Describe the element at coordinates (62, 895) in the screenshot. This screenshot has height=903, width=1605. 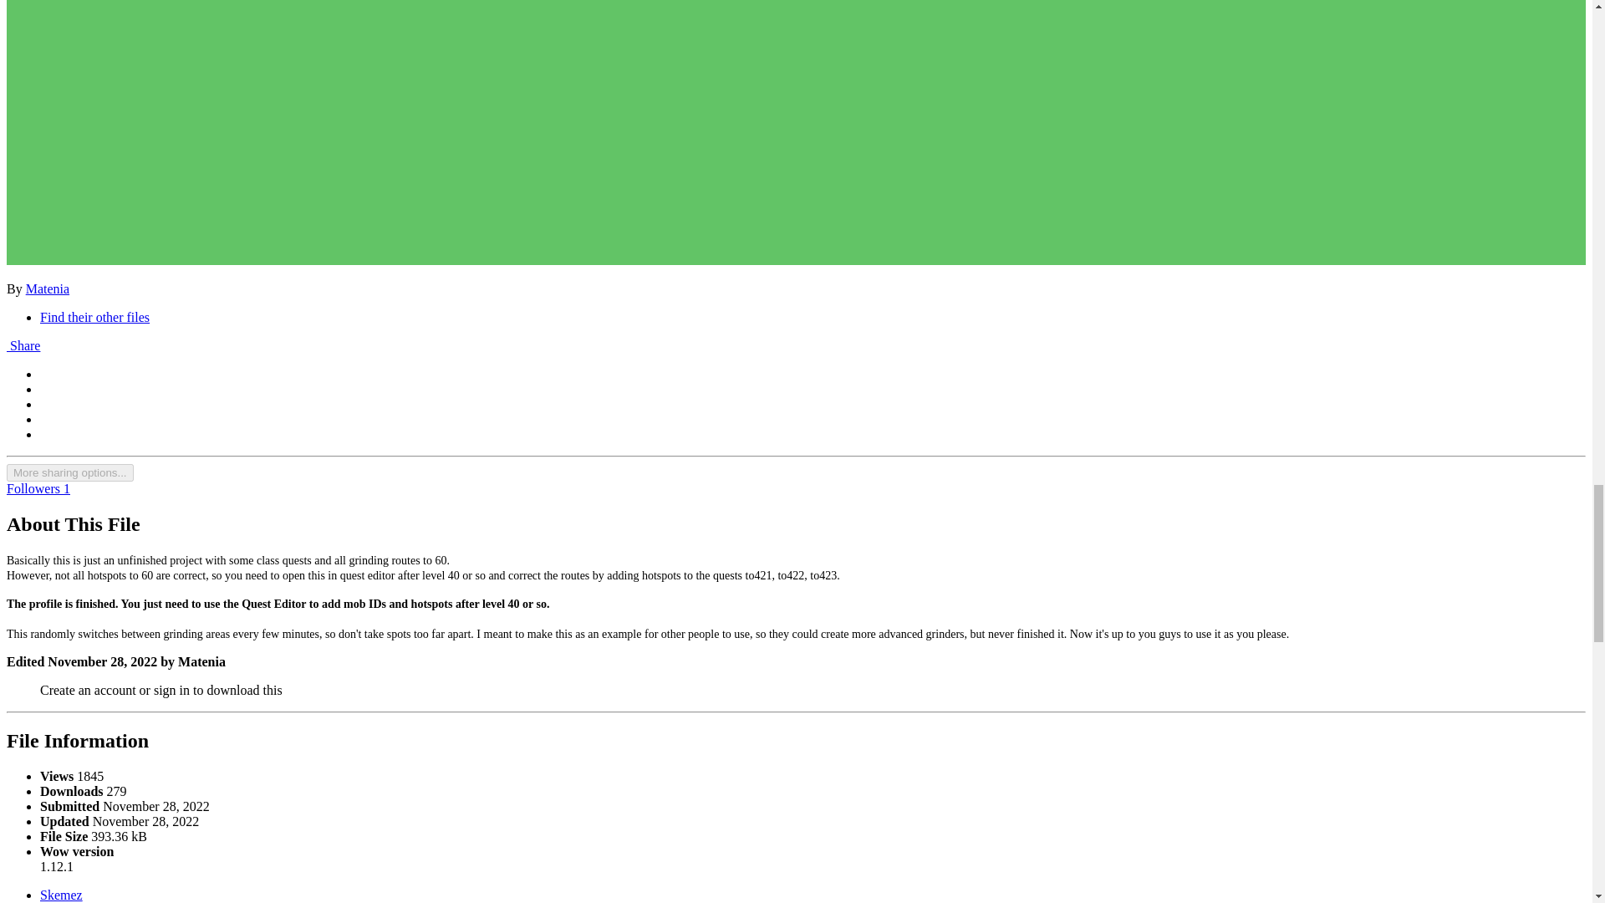
I see `Go to Skemez's profile` at that location.